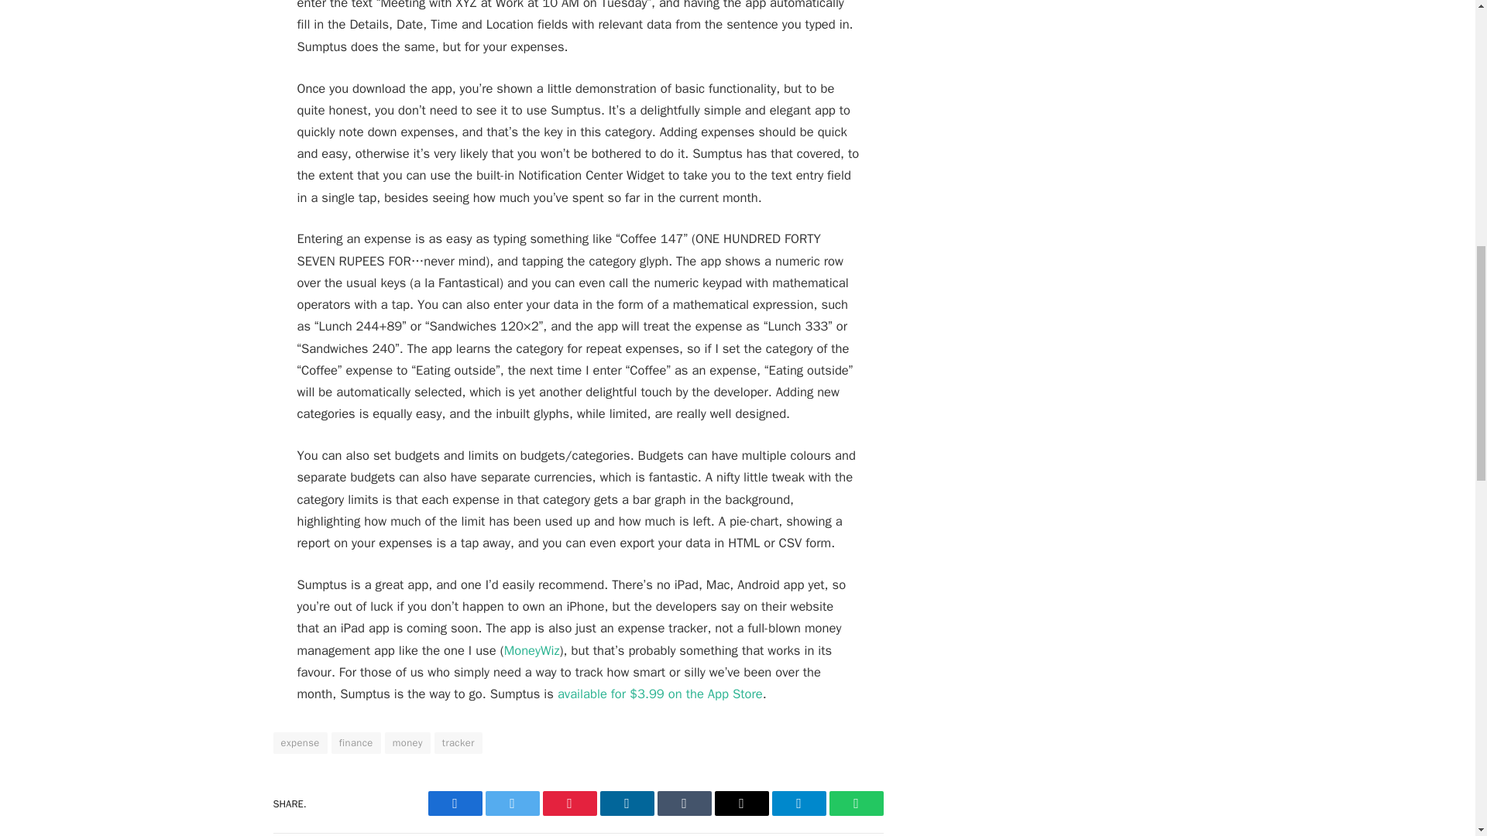  Describe the element at coordinates (855, 803) in the screenshot. I see `Share on WhatsApp` at that location.